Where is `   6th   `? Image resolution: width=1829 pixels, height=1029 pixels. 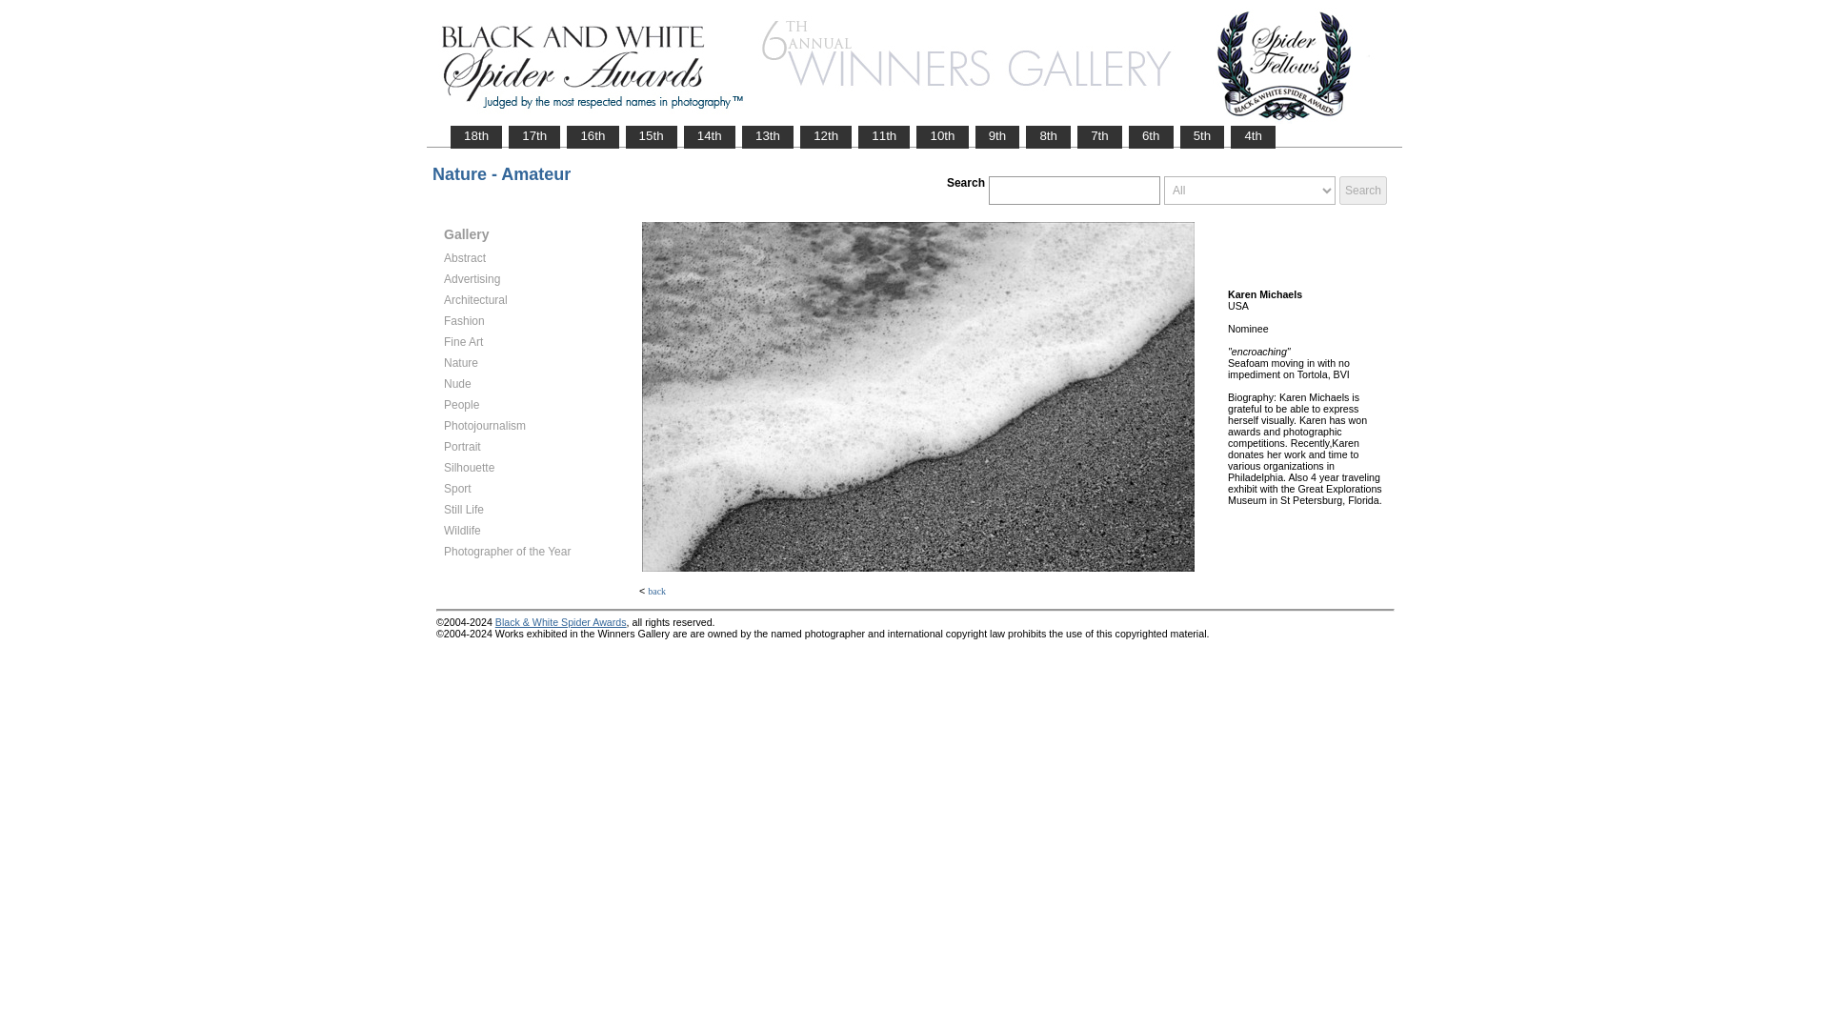
   6th    is located at coordinates (1151, 135).